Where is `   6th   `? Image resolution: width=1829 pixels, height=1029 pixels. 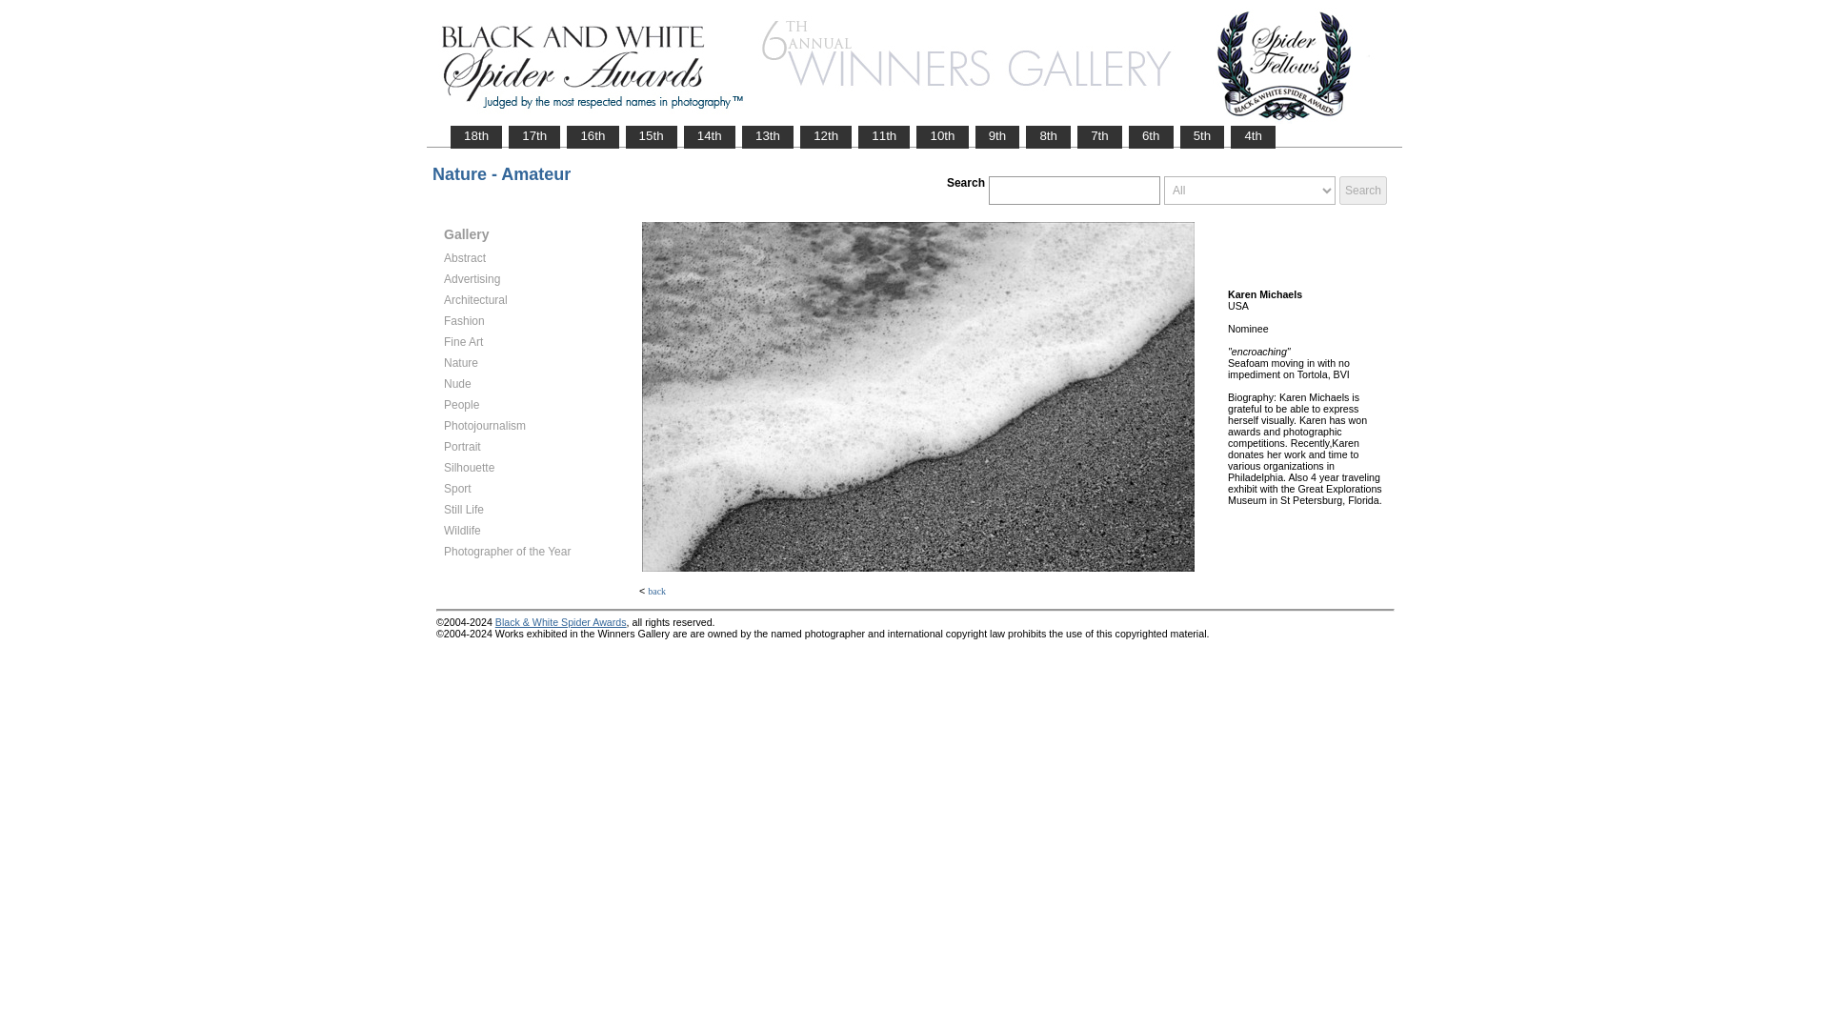
   6th    is located at coordinates (1151, 135).